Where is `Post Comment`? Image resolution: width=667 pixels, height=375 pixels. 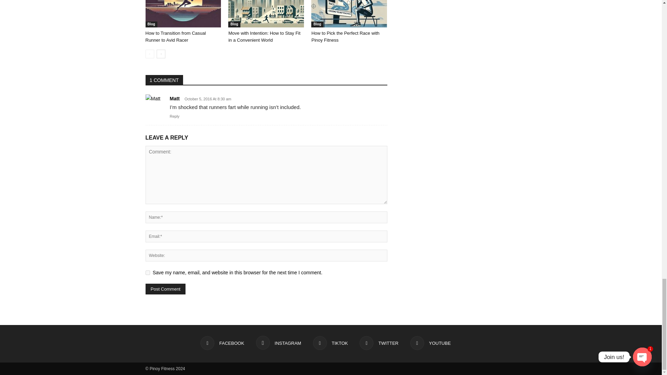 Post Comment is located at coordinates (165, 289).